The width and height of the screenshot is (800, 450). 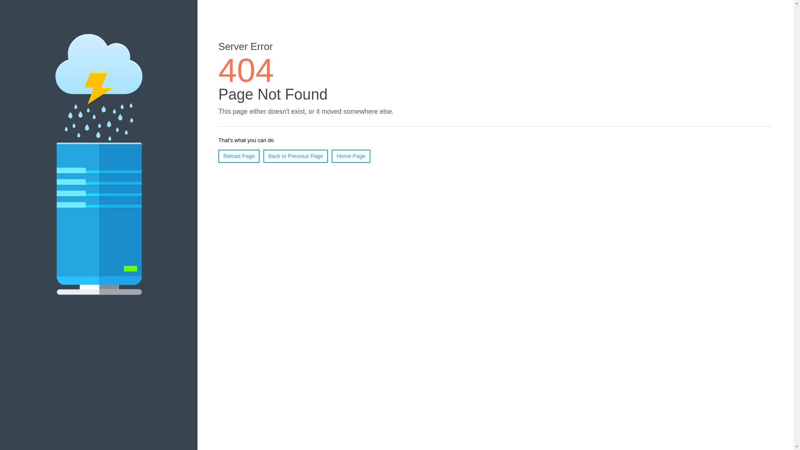 I want to click on Back to Previous Page, so click(x=296, y=156).